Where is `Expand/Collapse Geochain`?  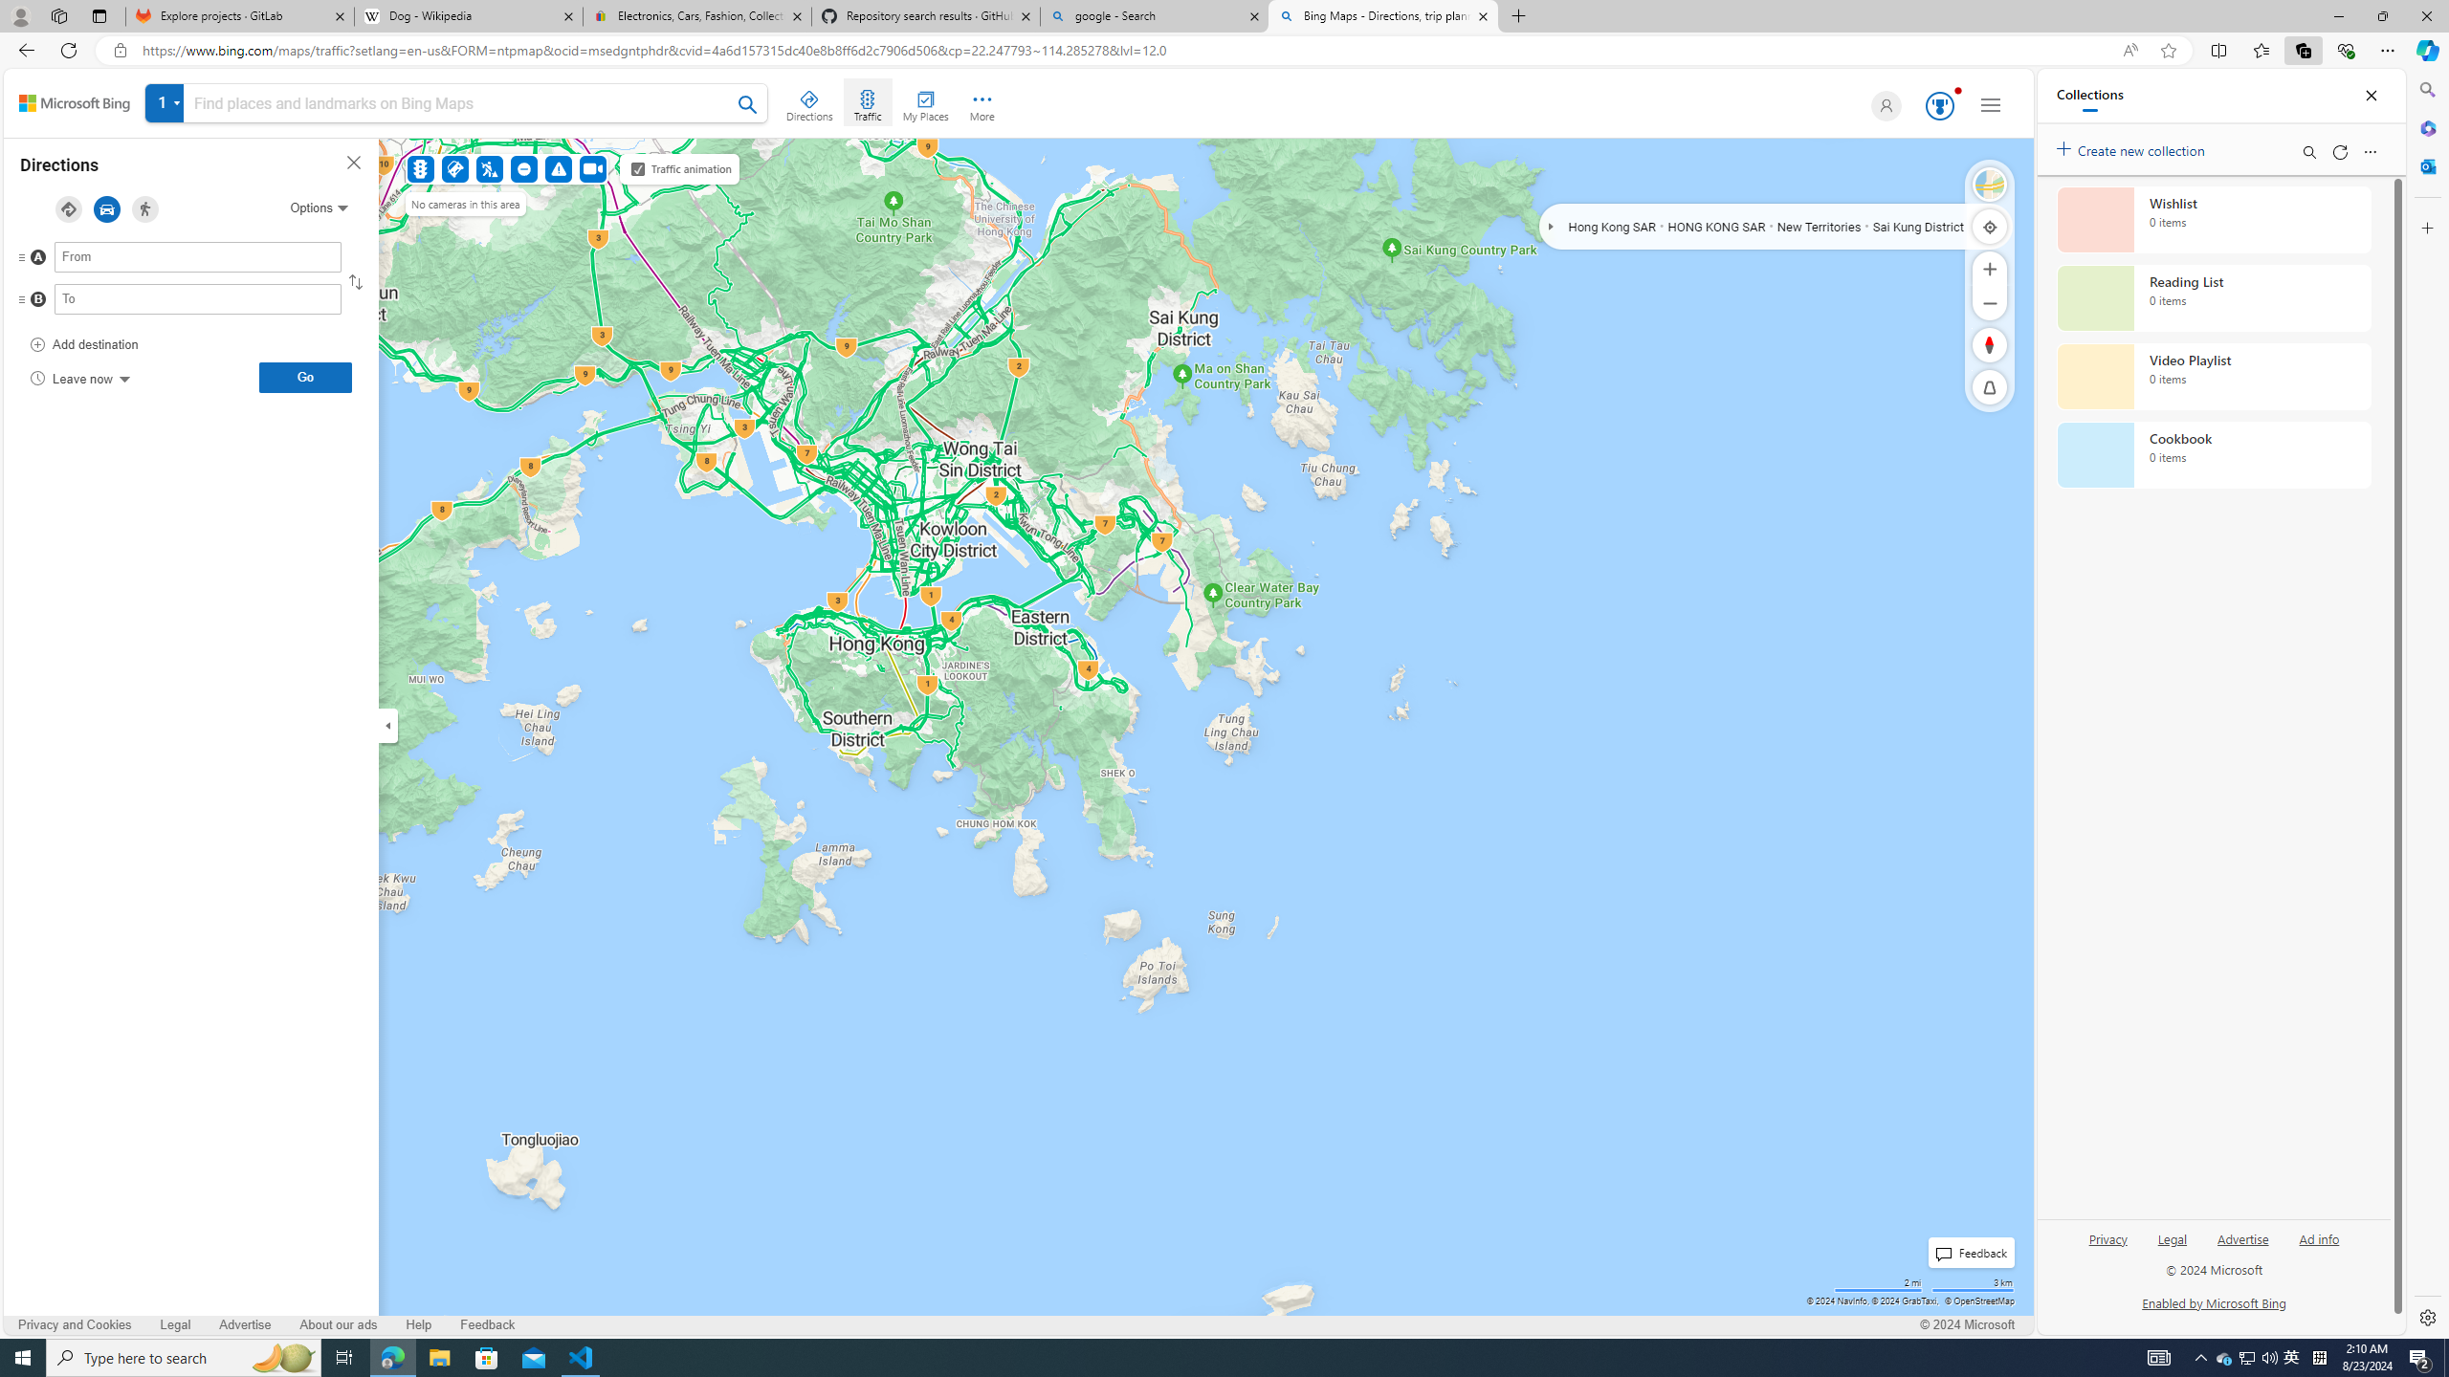
Expand/Collapse Geochain is located at coordinates (1552, 226).